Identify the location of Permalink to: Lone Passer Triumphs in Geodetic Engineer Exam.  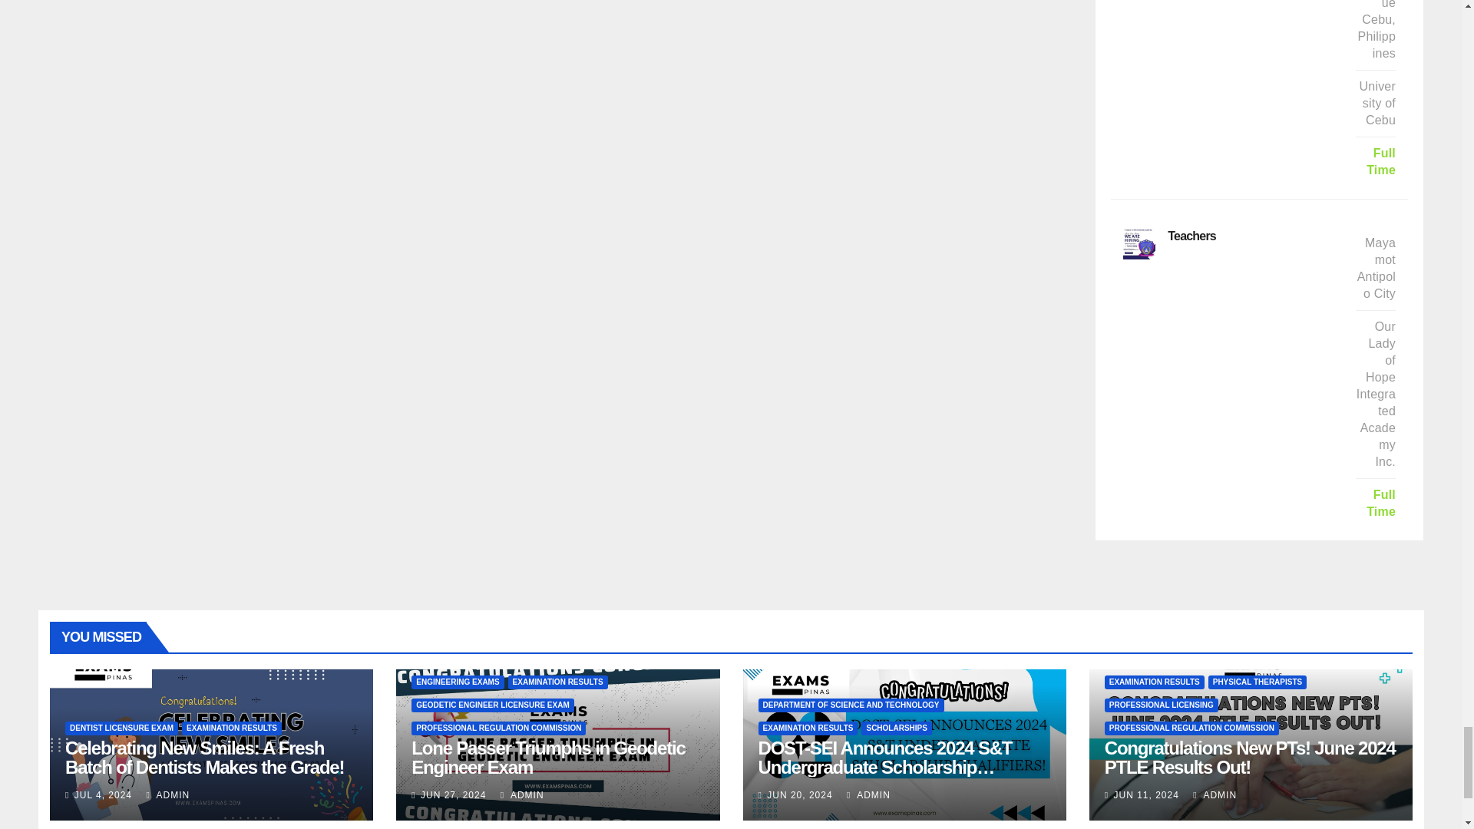
(548, 758).